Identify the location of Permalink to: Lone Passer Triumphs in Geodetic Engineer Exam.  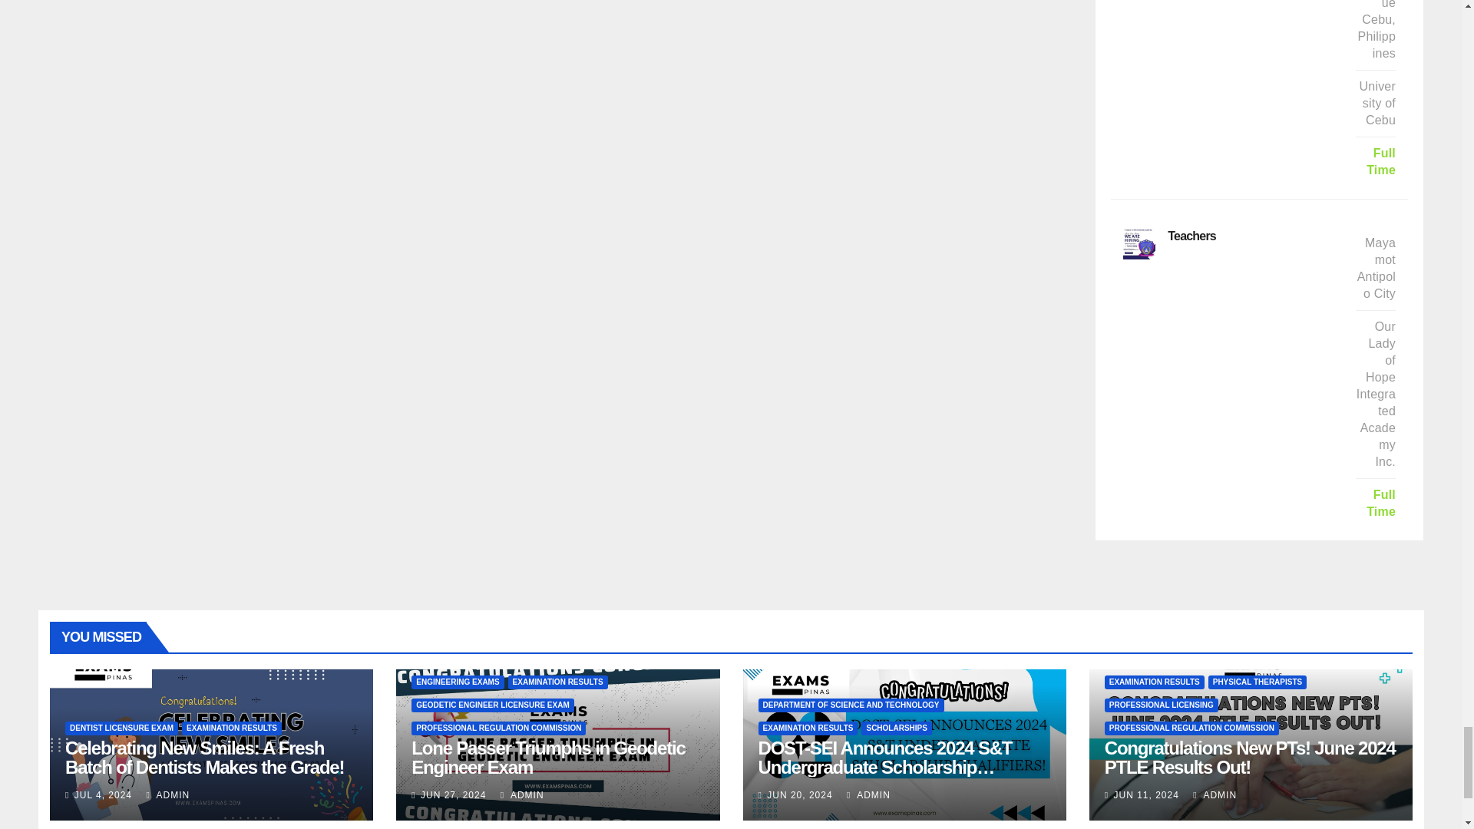
(548, 758).